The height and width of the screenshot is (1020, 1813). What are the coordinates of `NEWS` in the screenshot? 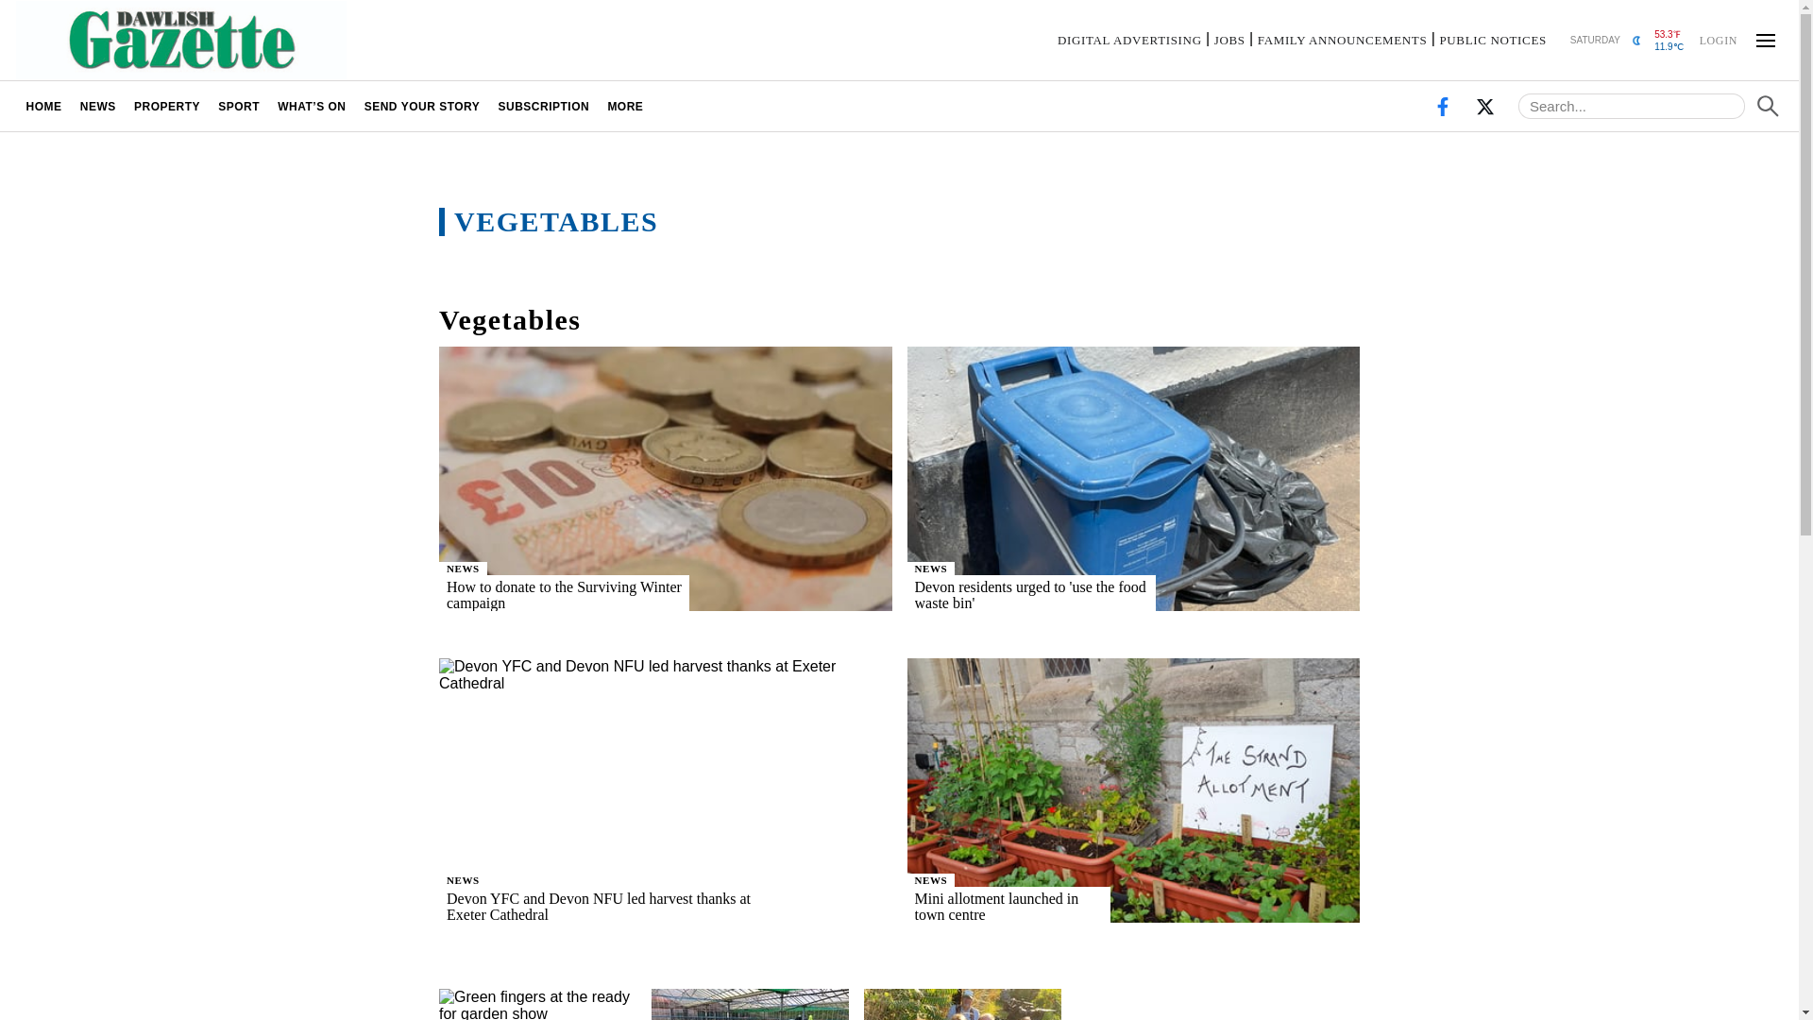 It's located at (931, 879).